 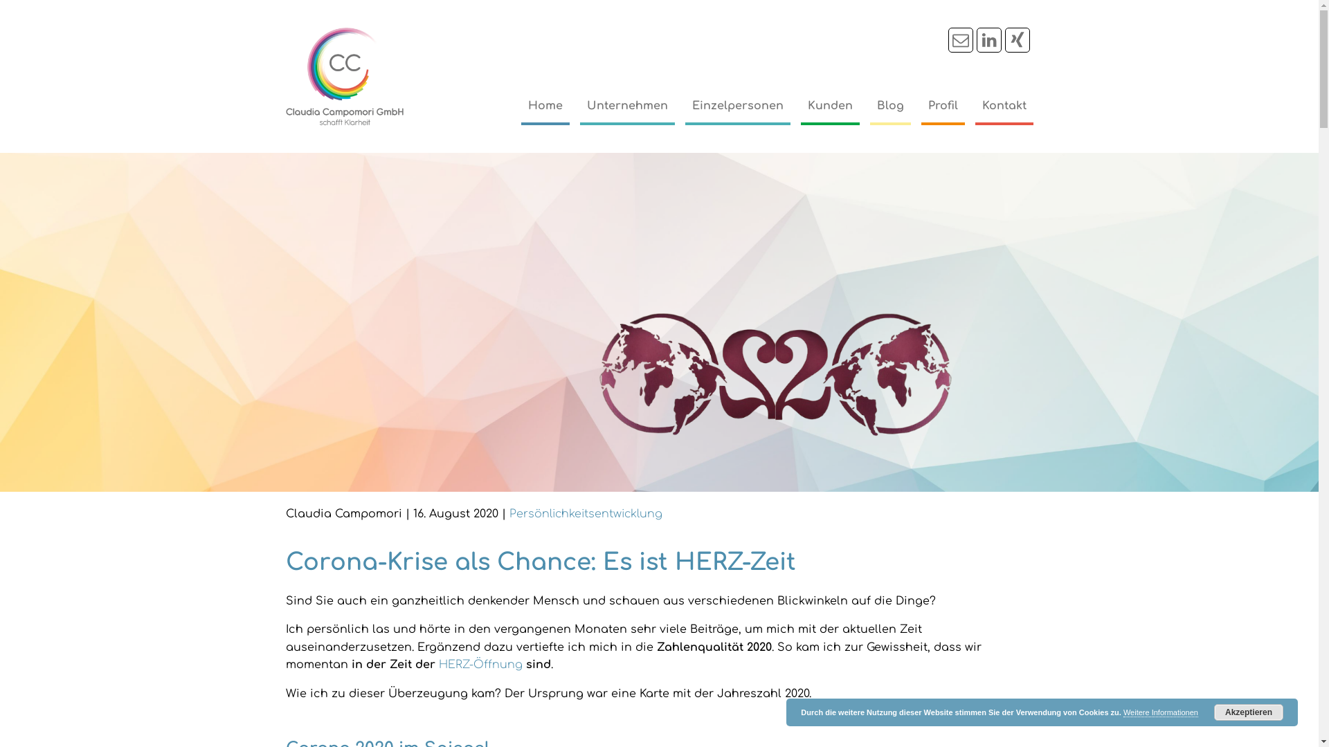 What do you see at coordinates (1161, 712) in the screenshot?
I see `Weitere Informationen` at bounding box center [1161, 712].